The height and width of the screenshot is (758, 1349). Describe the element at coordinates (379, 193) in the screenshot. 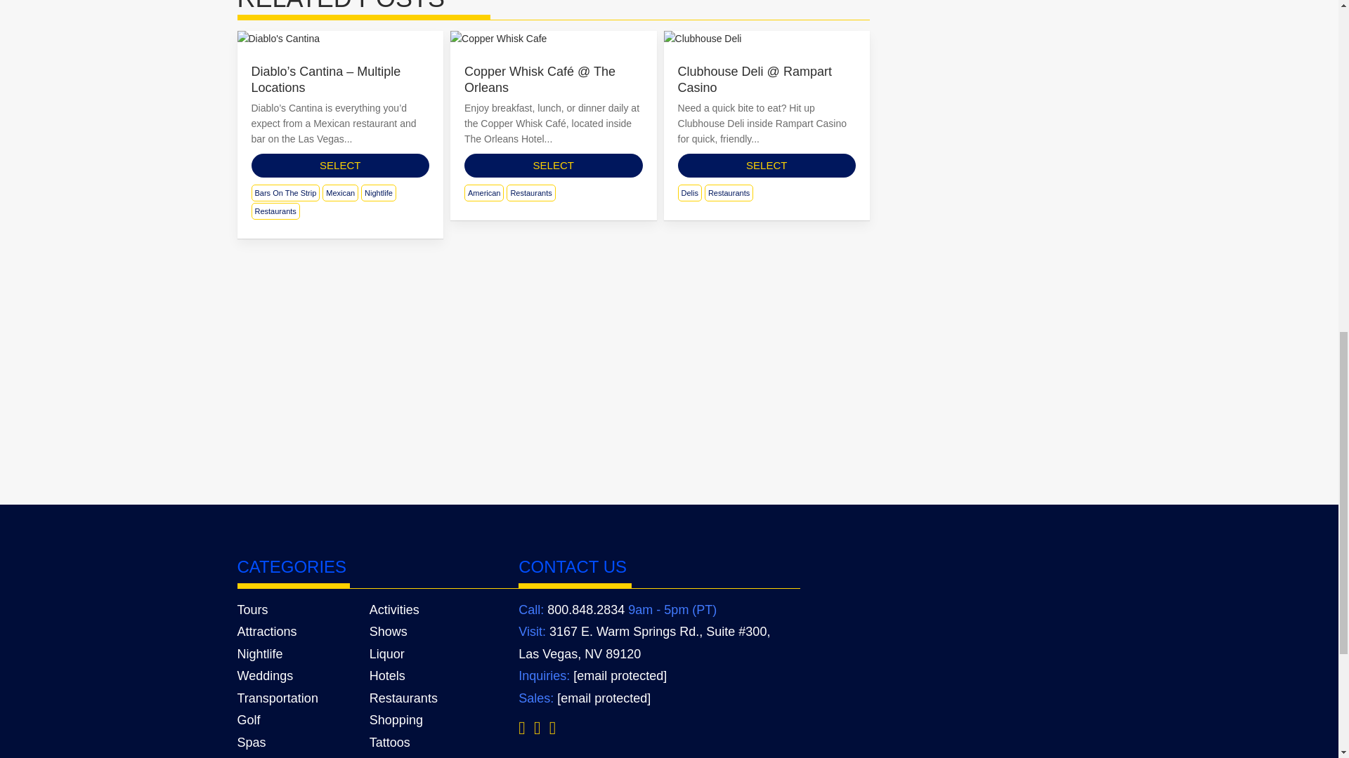

I see `Nightlife` at that location.